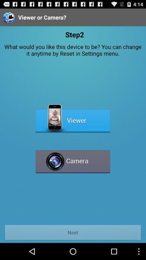 The height and width of the screenshot is (260, 146). I want to click on access camera, so click(73, 159).